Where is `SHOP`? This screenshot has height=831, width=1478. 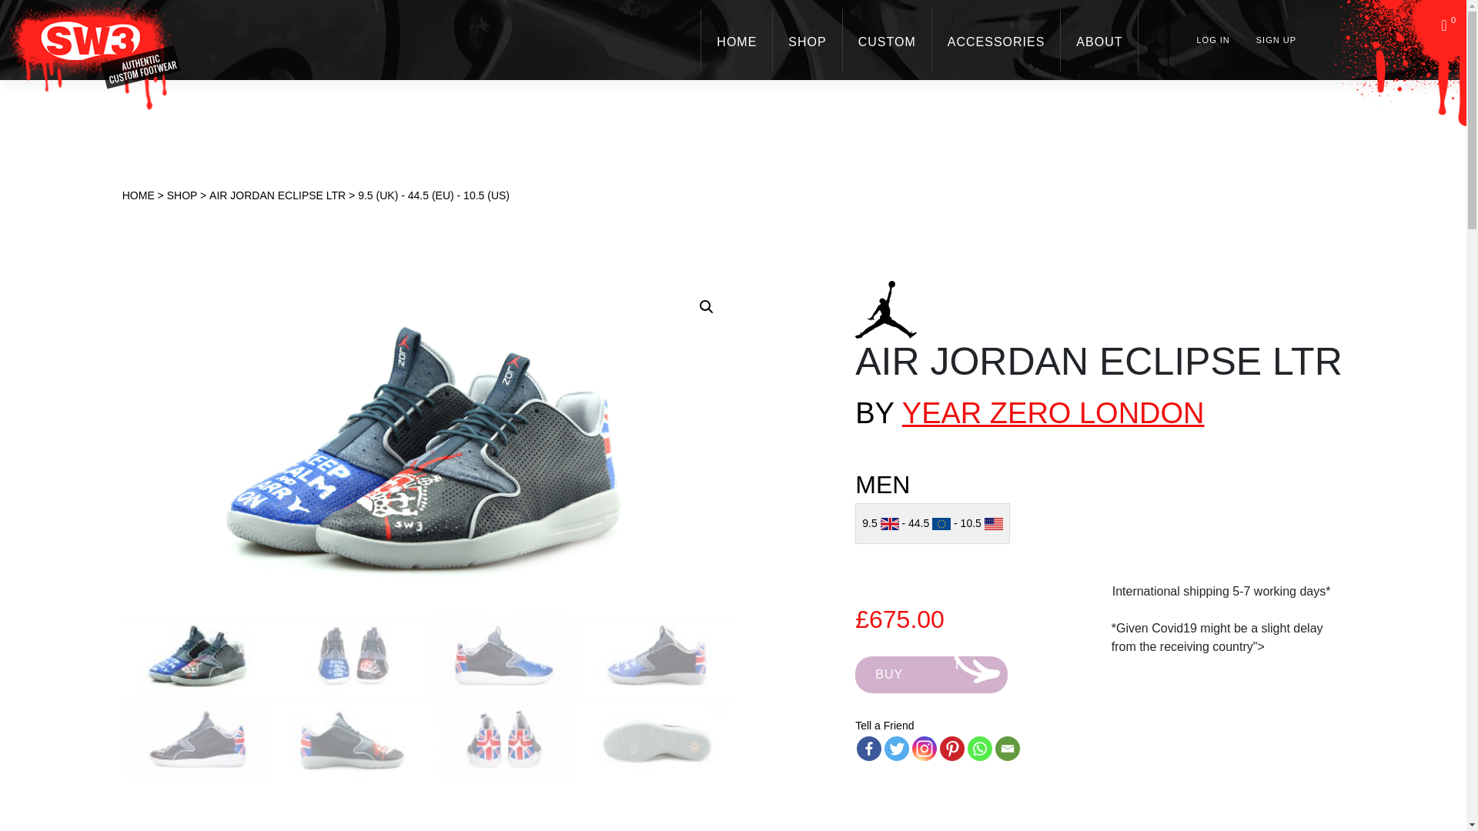 SHOP is located at coordinates (808, 40).